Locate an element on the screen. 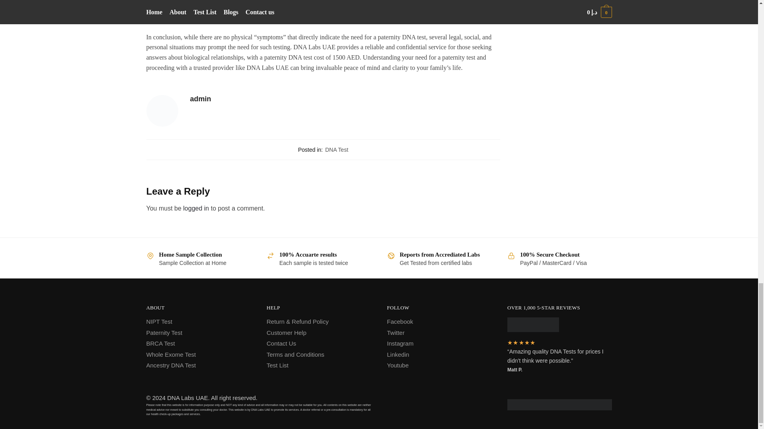  admin is located at coordinates (345, 99).